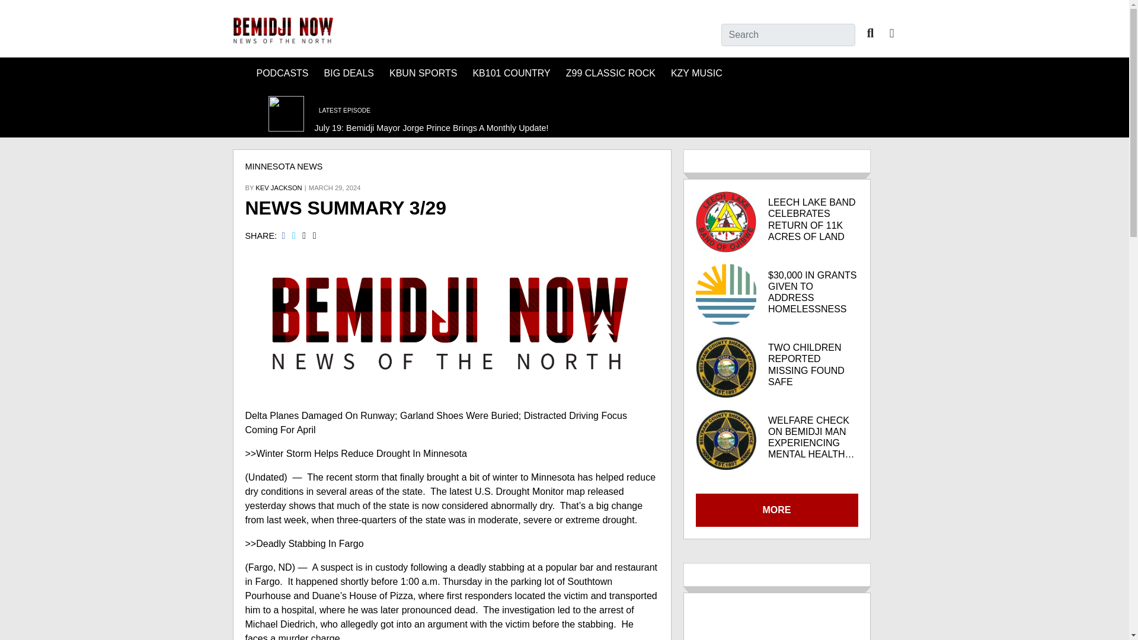  What do you see at coordinates (287, 236) in the screenshot?
I see `Share on Facebook` at bounding box center [287, 236].